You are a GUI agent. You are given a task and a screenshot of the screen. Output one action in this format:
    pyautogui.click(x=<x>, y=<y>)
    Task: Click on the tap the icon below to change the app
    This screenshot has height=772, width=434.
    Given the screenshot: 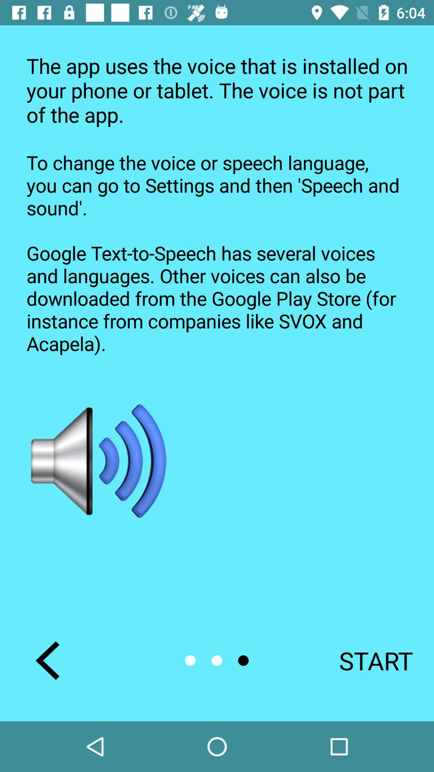 What is the action you would take?
    pyautogui.click(x=100, y=461)
    